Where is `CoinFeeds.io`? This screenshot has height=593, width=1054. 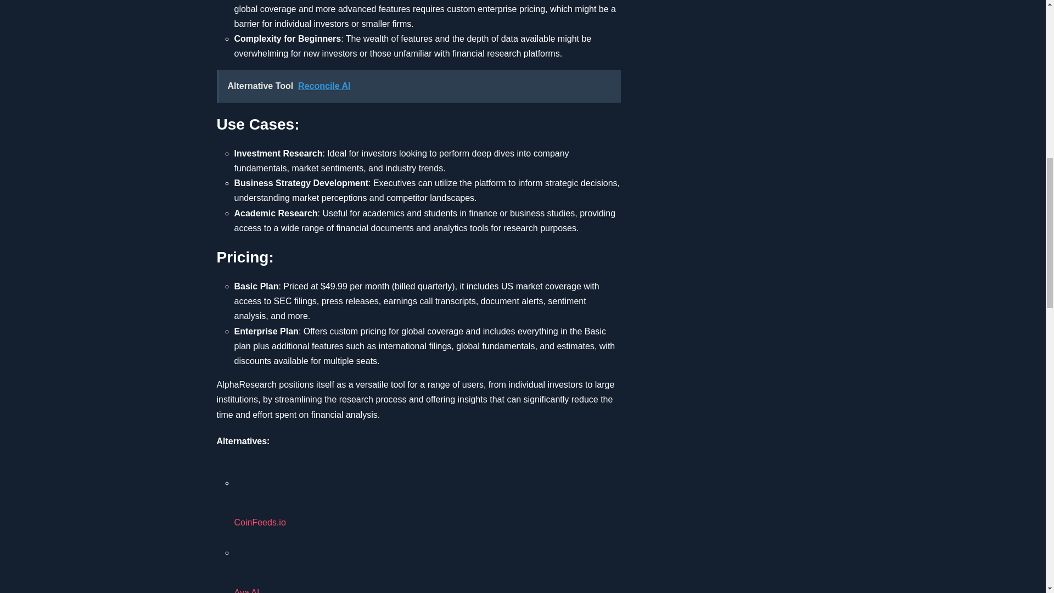
CoinFeeds.io is located at coordinates (427, 494).